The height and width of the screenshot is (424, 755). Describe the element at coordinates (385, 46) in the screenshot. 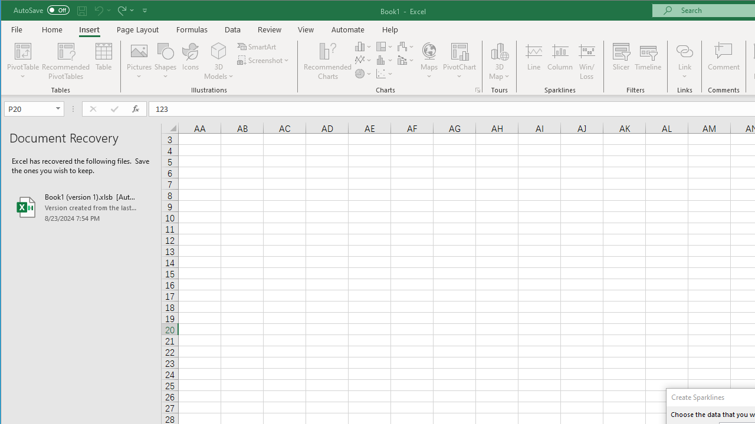

I see `Insert Hierarchy Chart` at that location.